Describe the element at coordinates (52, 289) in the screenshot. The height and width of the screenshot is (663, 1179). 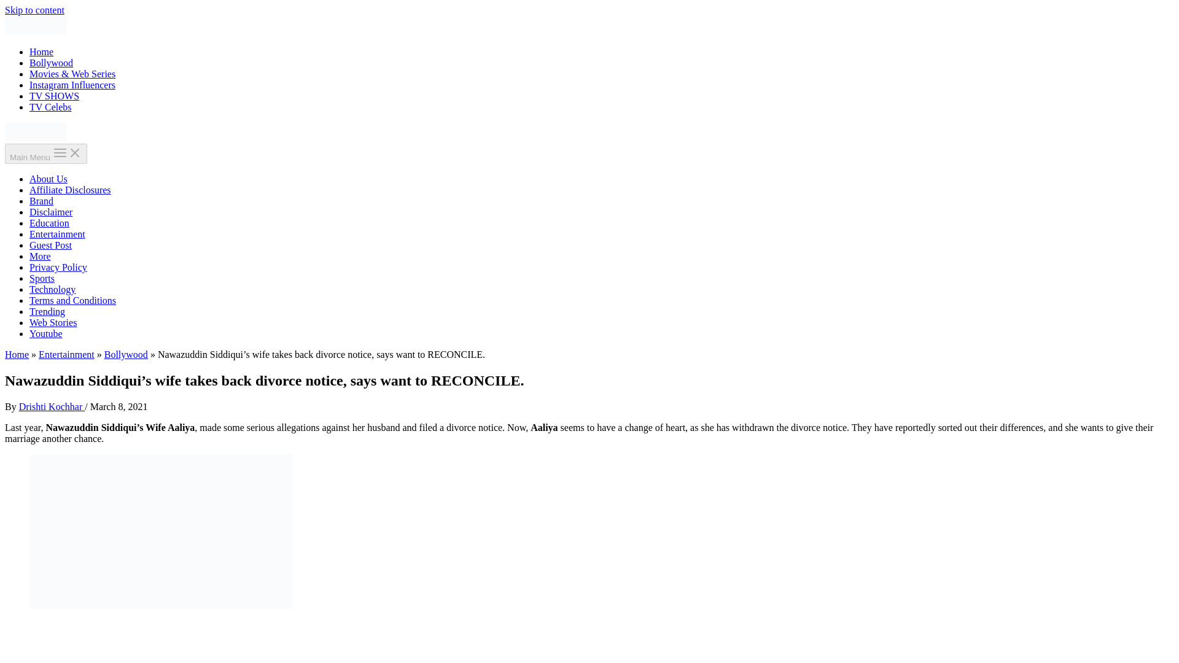
I see `Technology` at that location.